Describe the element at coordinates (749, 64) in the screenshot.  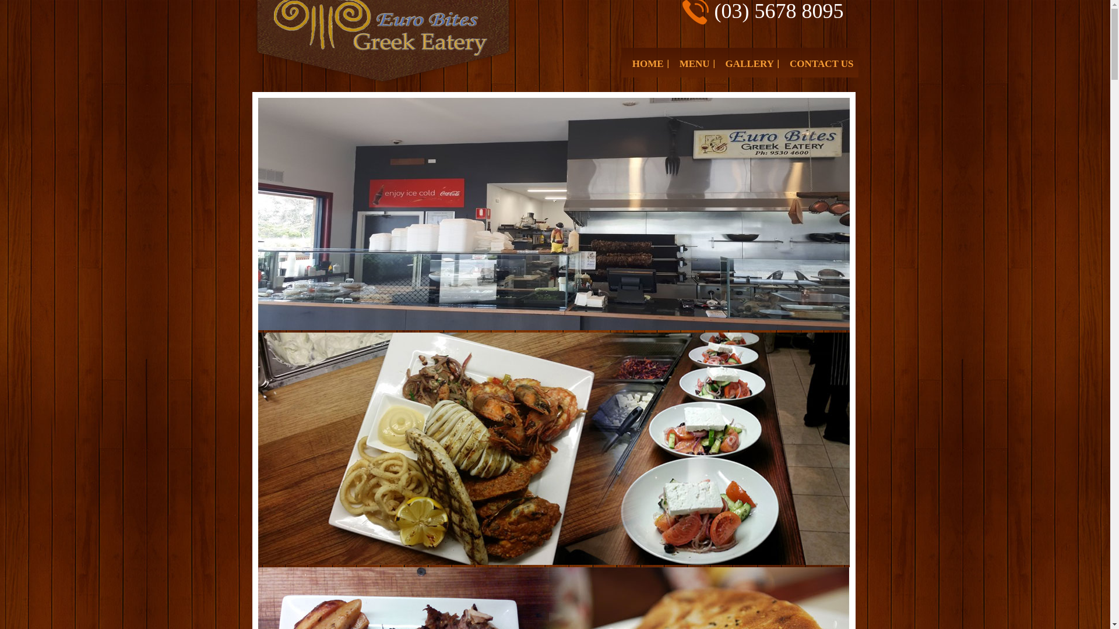
I see `GALLERY` at that location.